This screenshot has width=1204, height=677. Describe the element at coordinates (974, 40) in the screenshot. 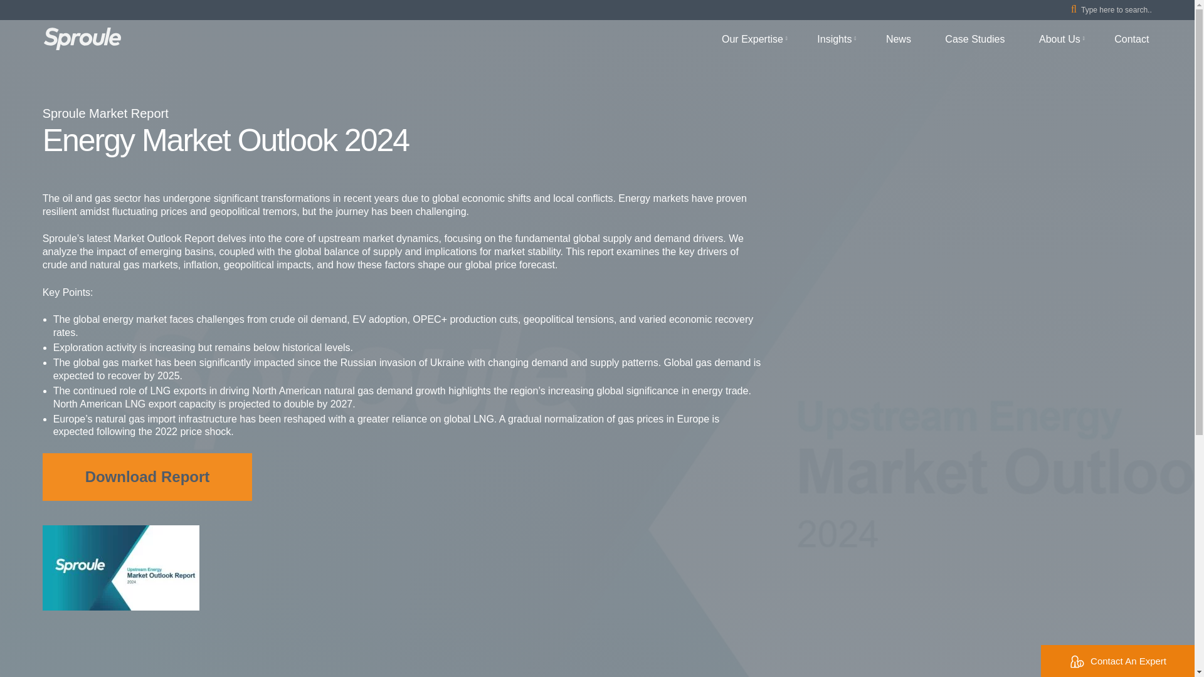

I see `Case Studies` at that location.